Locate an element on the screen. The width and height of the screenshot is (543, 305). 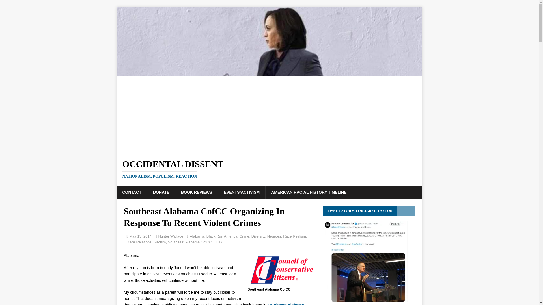
AMERICAN RACIAL HISTORY TIMELINE is located at coordinates (309, 192).